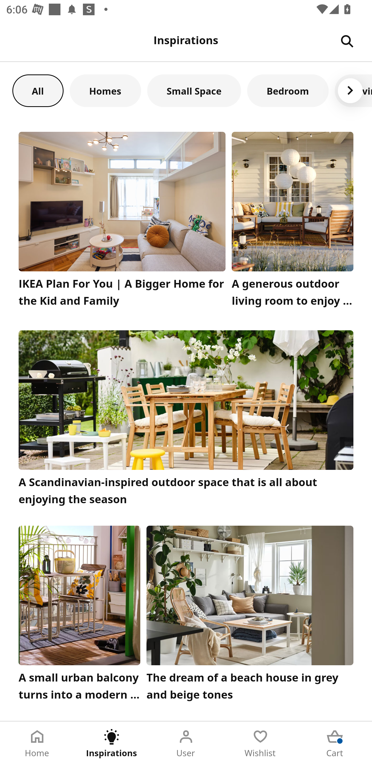  I want to click on Small Space, so click(194, 90).